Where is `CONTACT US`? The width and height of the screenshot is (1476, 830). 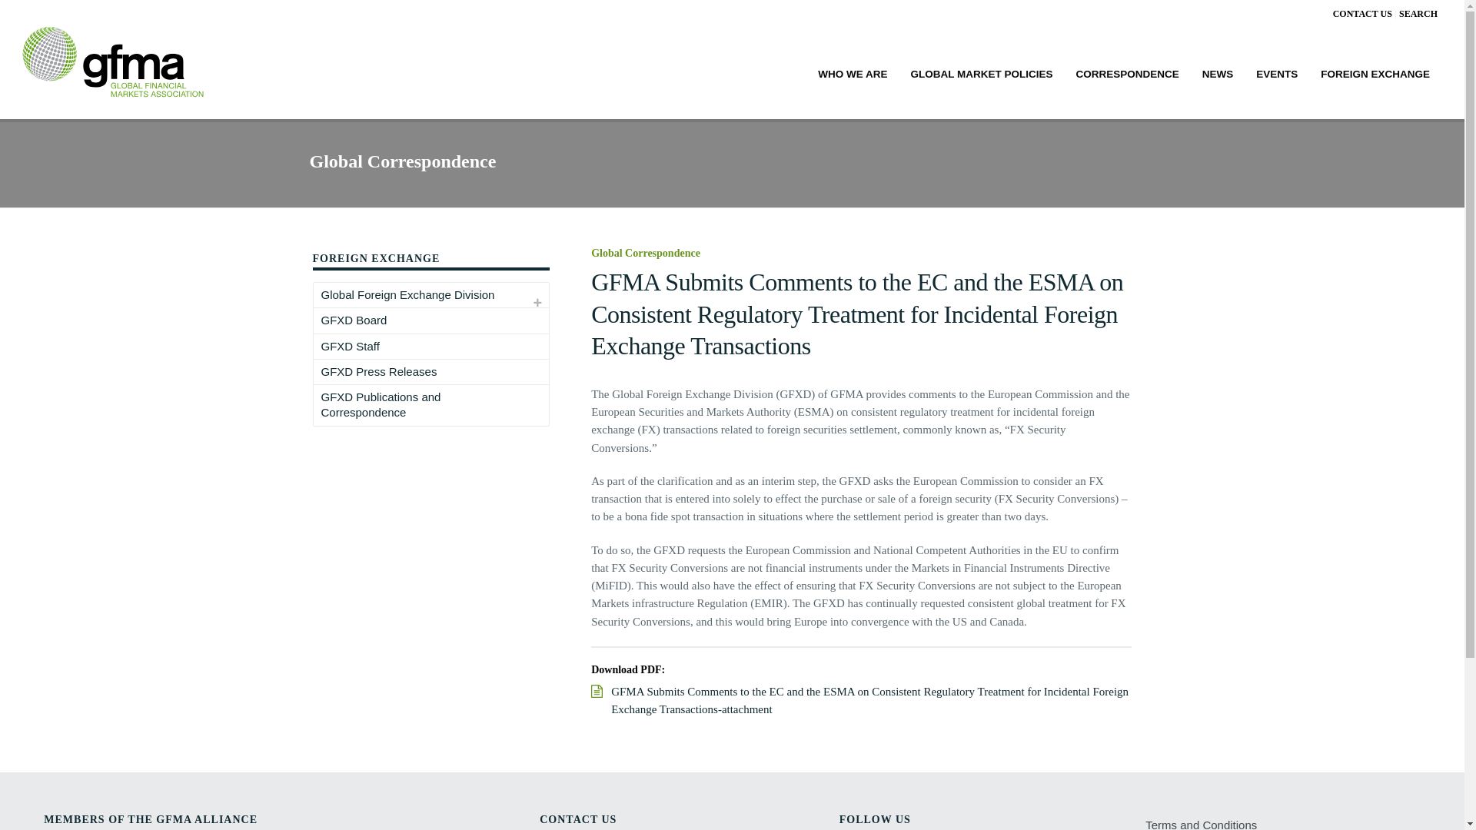 CONTACT US is located at coordinates (1362, 13).